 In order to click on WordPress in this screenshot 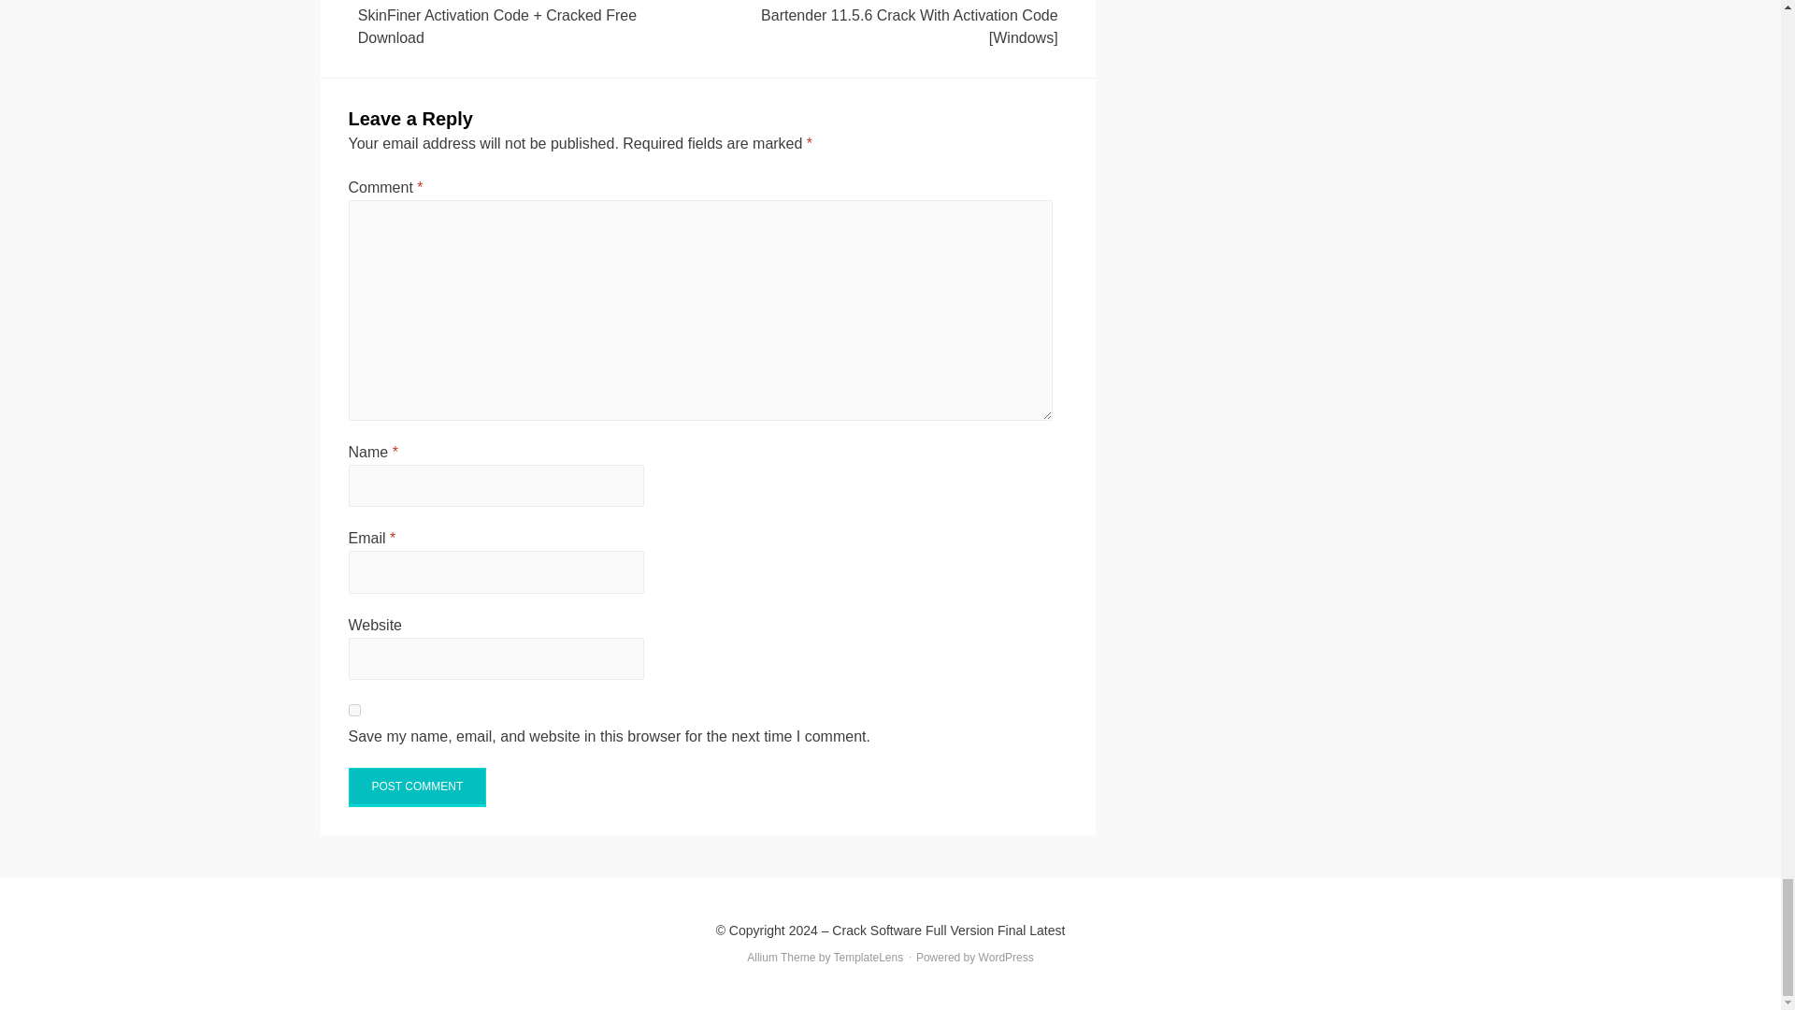, I will do `click(1006, 958)`.